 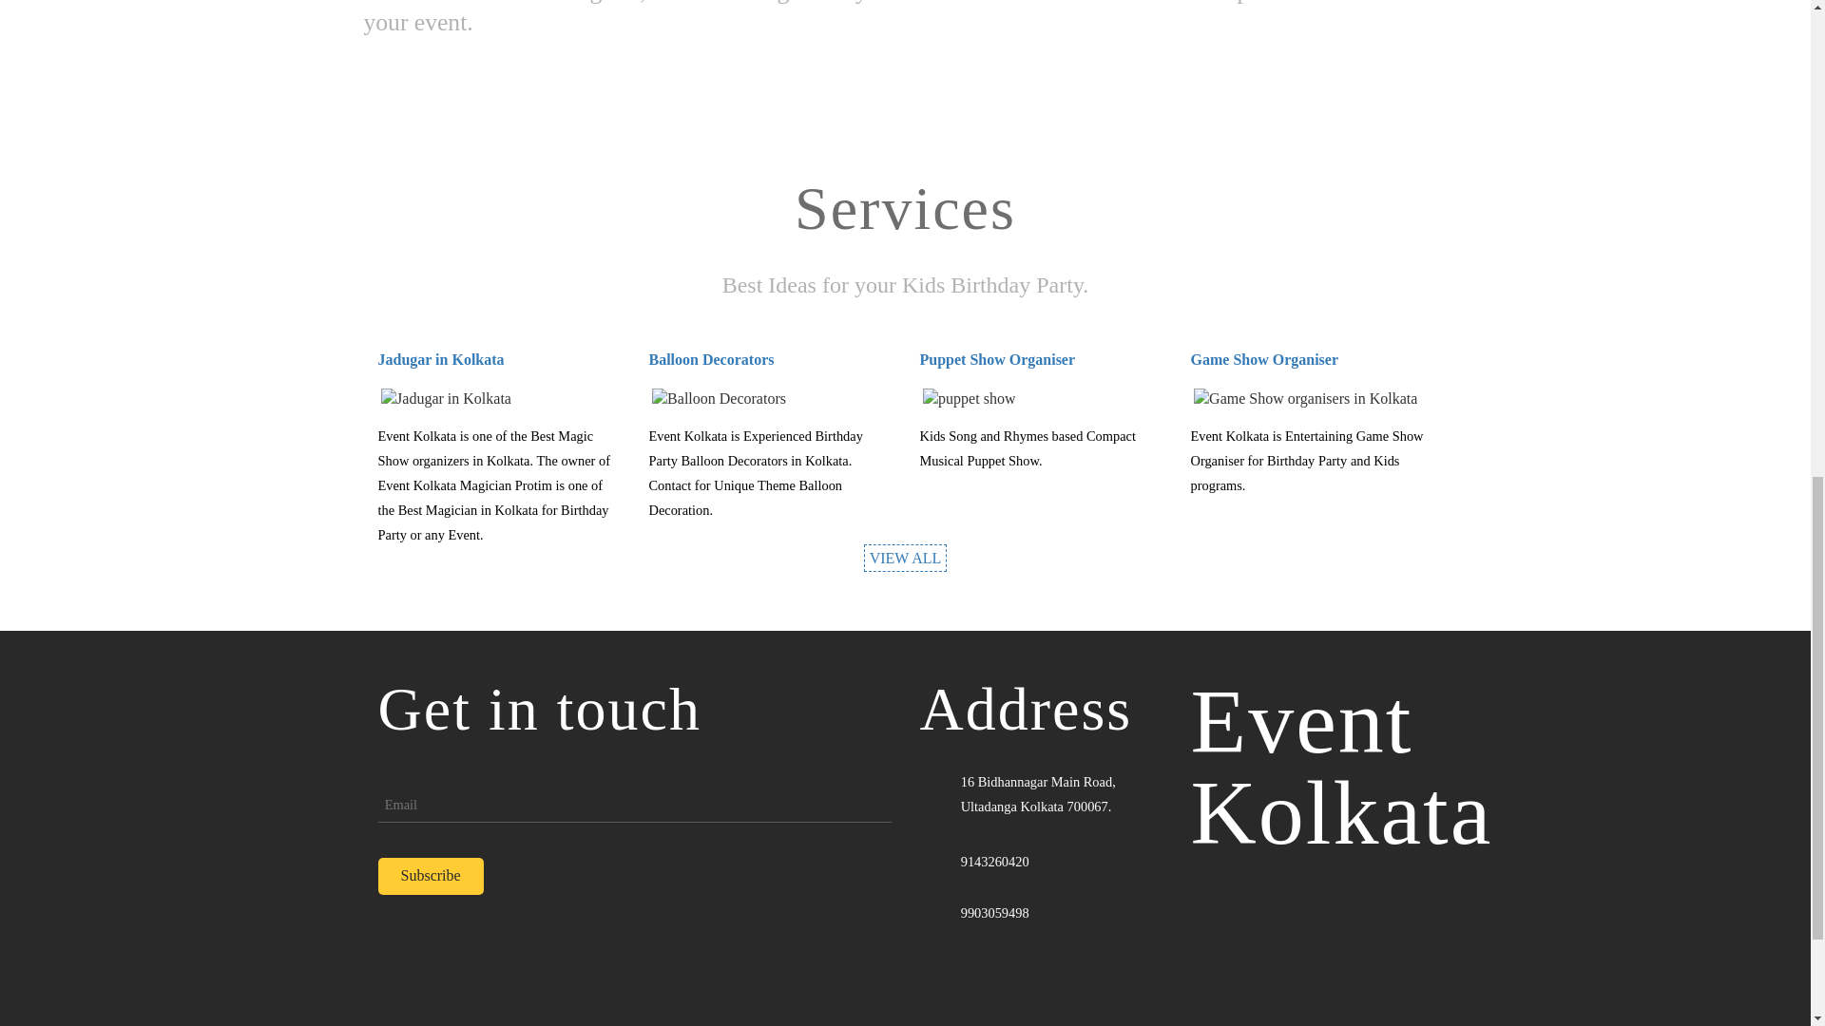 What do you see at coordinates (998, 359) in the screenshot?
I see `Puppet Show Organiser` at bounding box center [998, 359].